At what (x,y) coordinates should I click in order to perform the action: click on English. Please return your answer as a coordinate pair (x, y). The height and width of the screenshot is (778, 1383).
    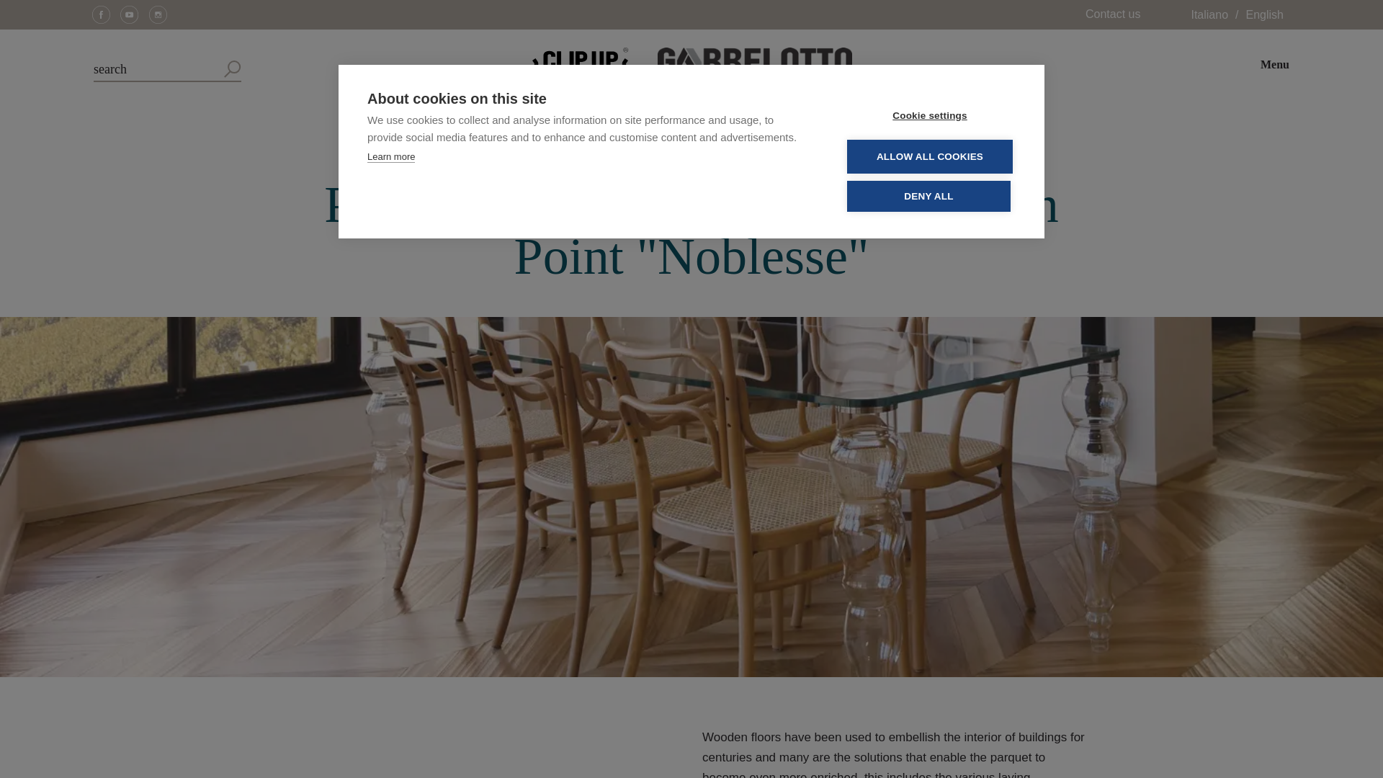
    Looking at the image, I should click on (1265, 14).